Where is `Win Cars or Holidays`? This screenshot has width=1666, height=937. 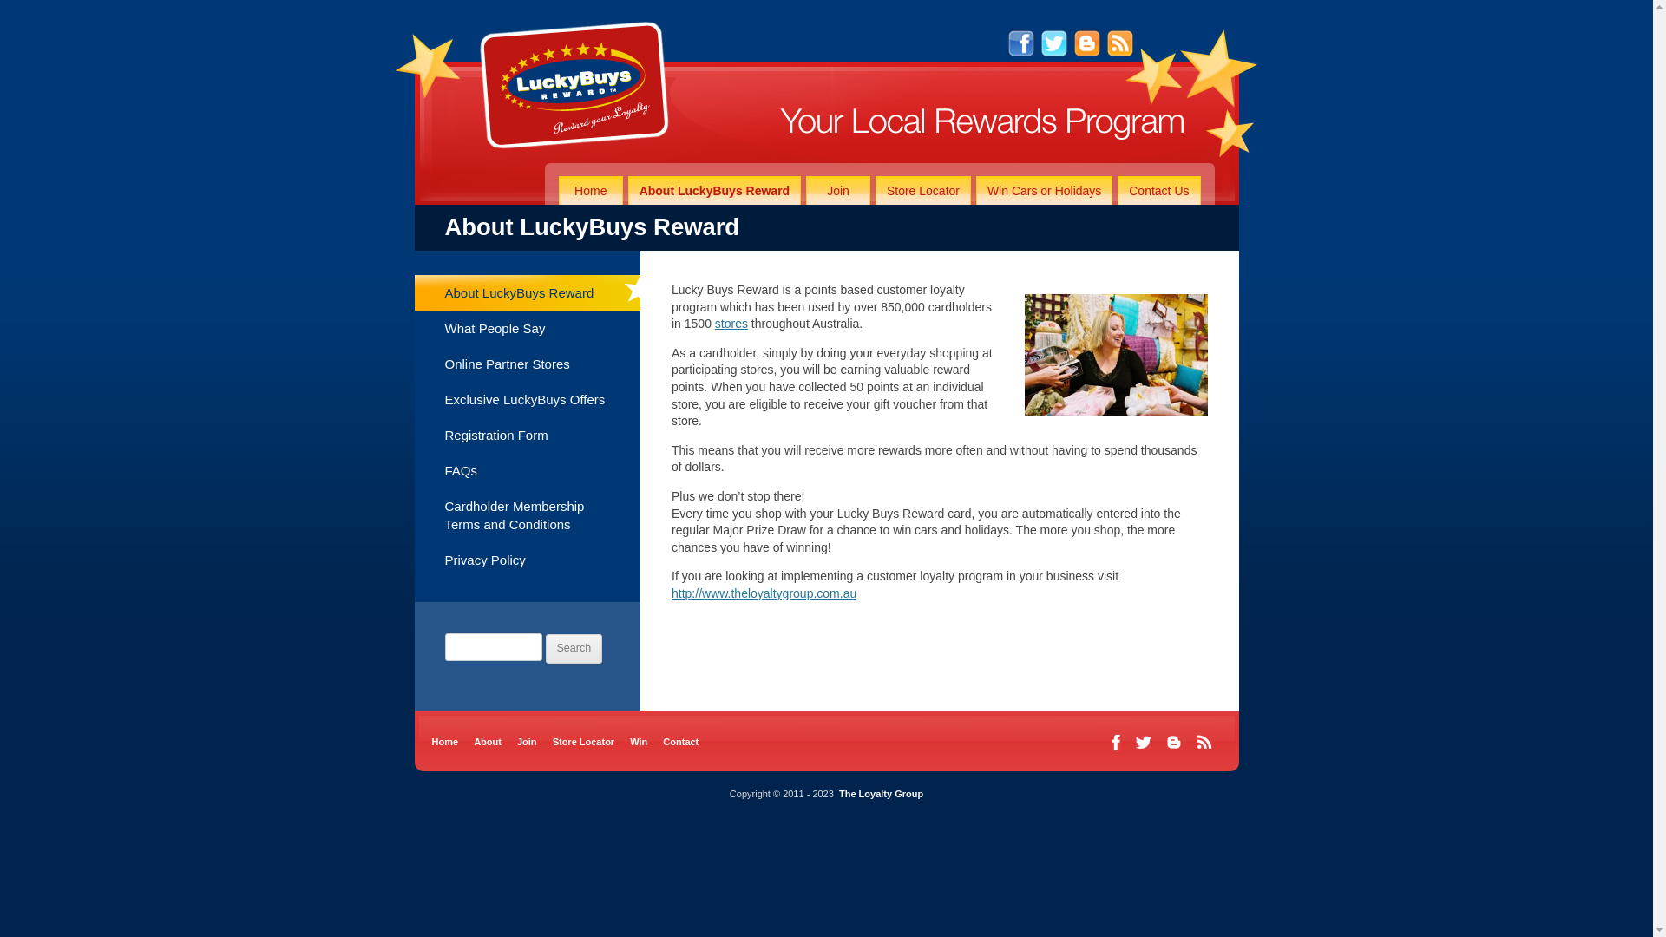 Win Cars or Holidays is located at coordinates (1045, 191).